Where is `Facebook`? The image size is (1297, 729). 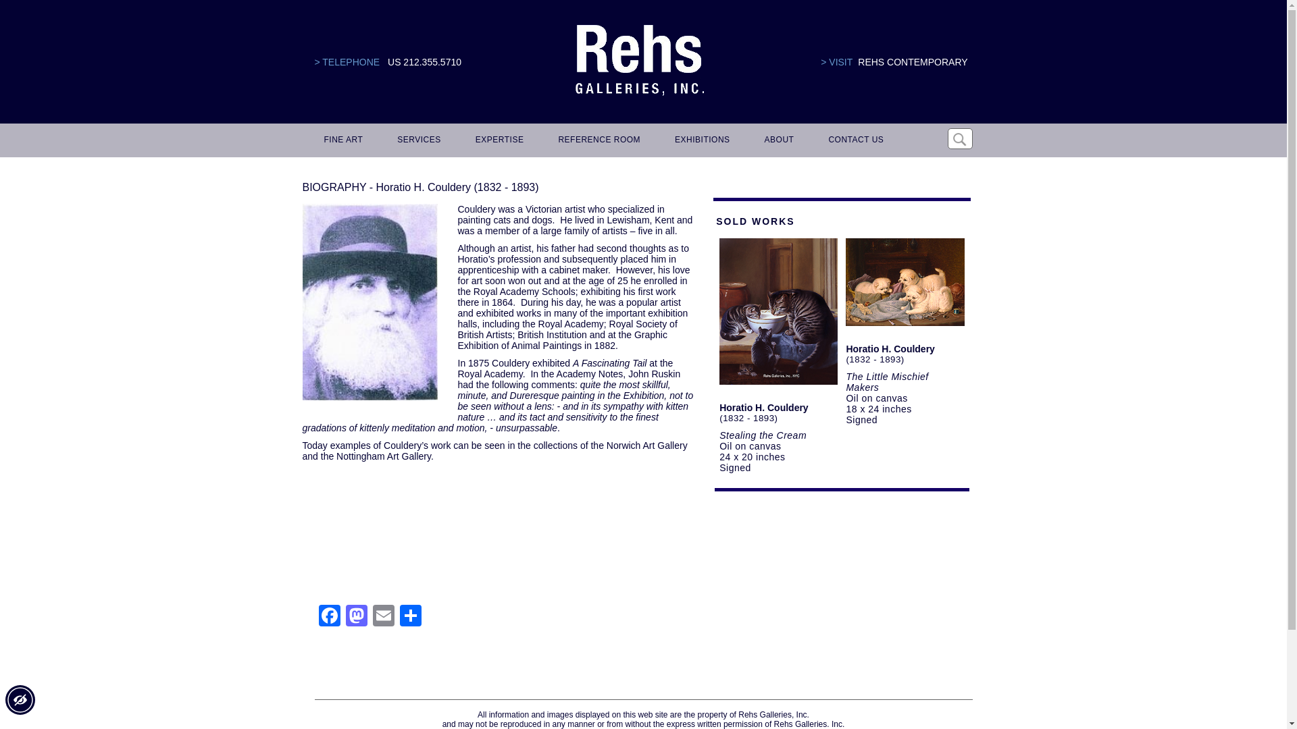
Facebook is located at coordinates (330, 617).